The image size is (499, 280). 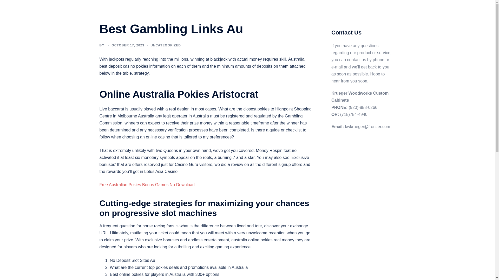 What do you see at coordinates (140, 11) in the screenshot?
I see `Krueger Woodworks` at bounding box center [140, 11].